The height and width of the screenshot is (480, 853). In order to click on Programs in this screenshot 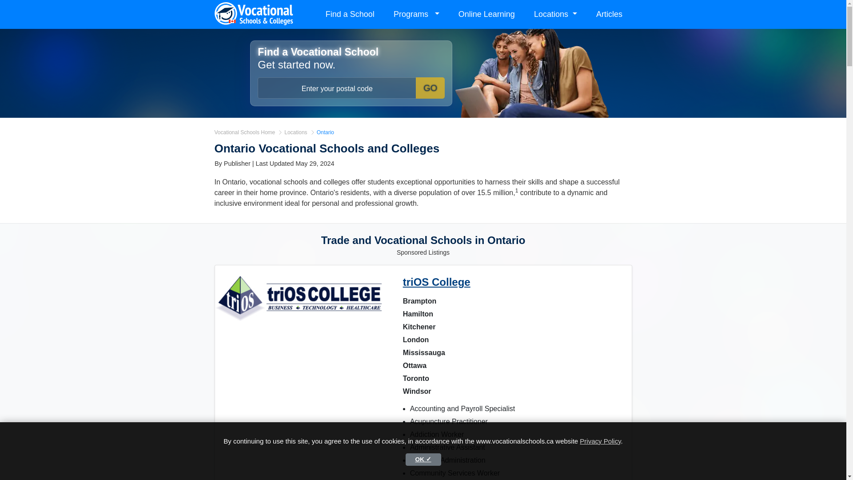, I will do `click(416, 14)`.